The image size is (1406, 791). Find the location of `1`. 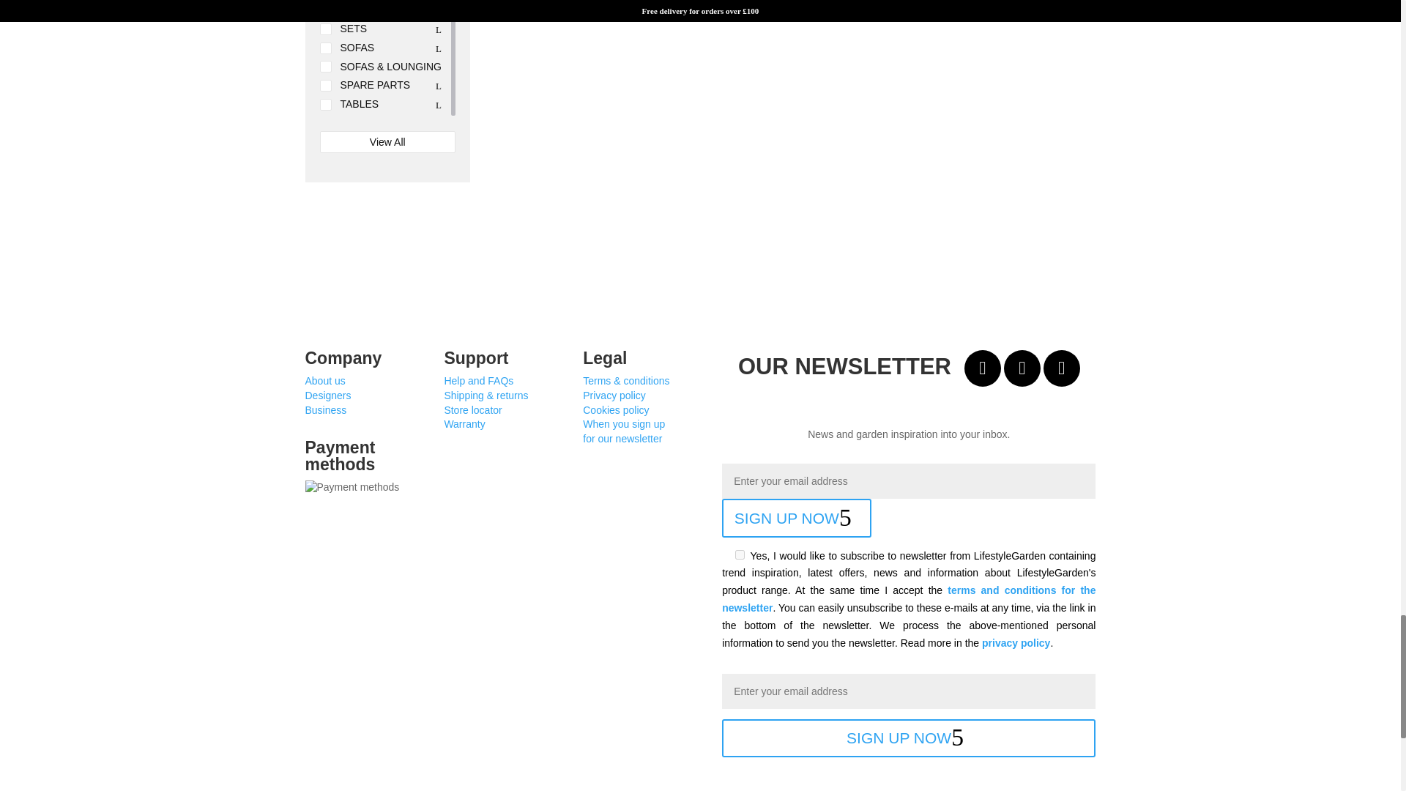

1 is located at coordinates (740, 554).